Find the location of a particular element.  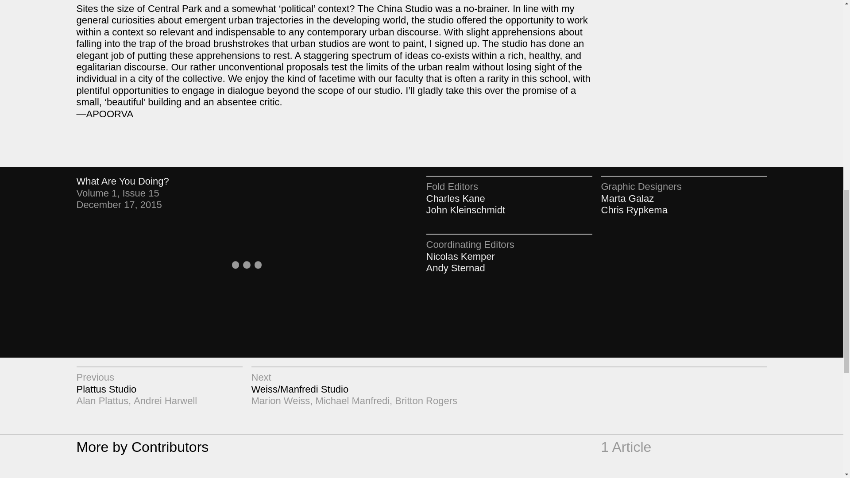

What Are You Doing? is located at coordinates (122, 181).